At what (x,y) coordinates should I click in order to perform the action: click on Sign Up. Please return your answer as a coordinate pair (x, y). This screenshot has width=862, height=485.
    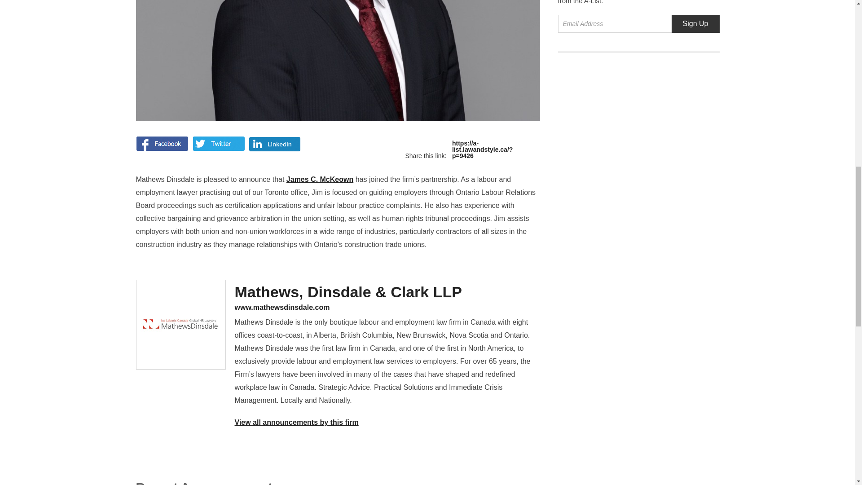
    Looking at the image, I should click on (695, 24).